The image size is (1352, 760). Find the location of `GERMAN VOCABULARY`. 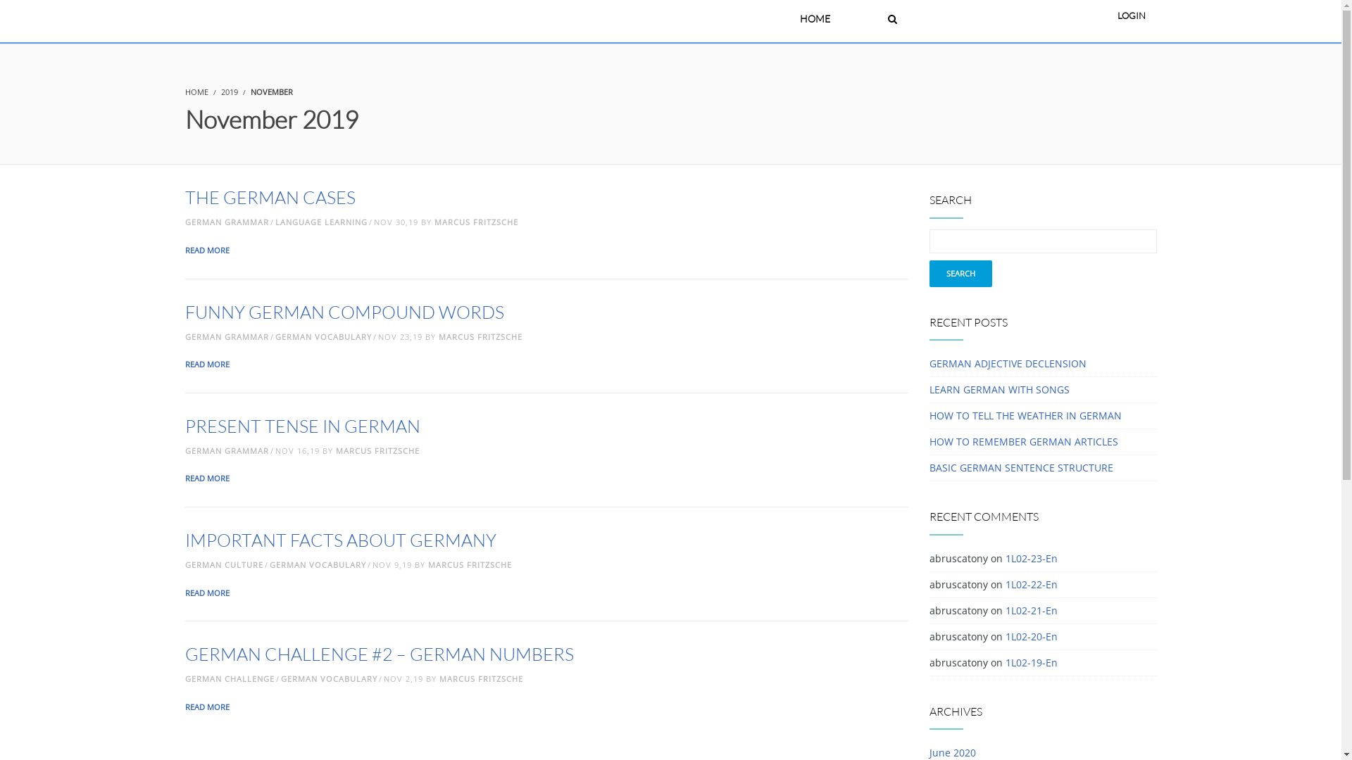

GERMAN VOCABULARY is located at coordinates (328, 678).